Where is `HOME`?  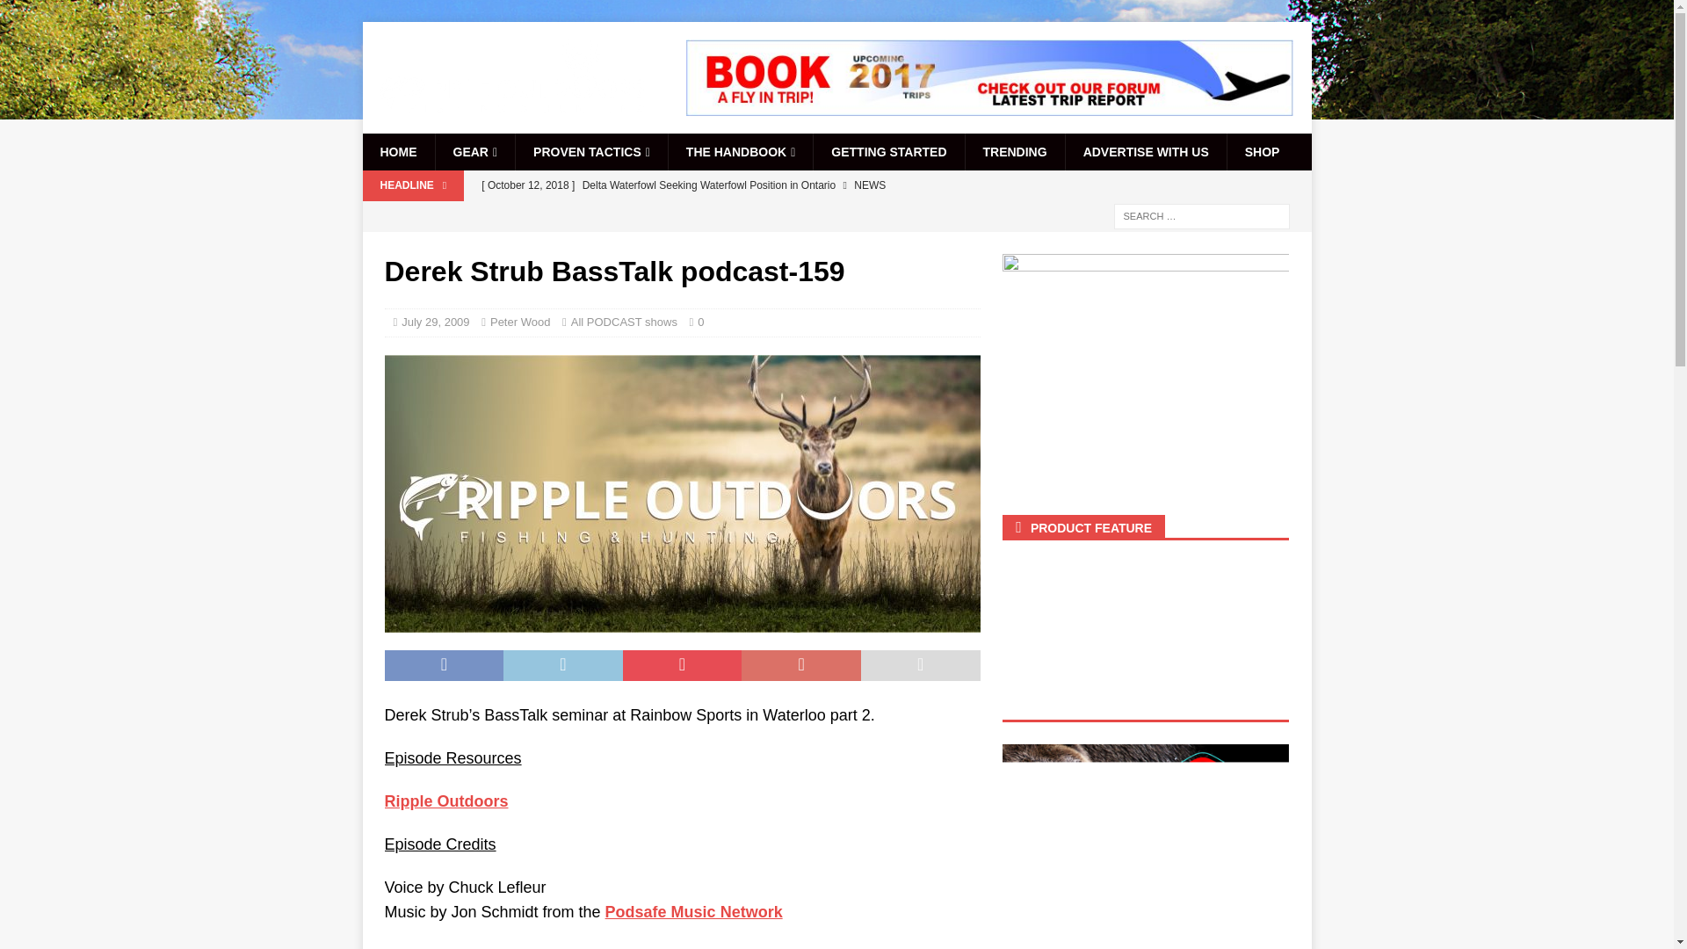 HOME is located at coordinates (397, 152).